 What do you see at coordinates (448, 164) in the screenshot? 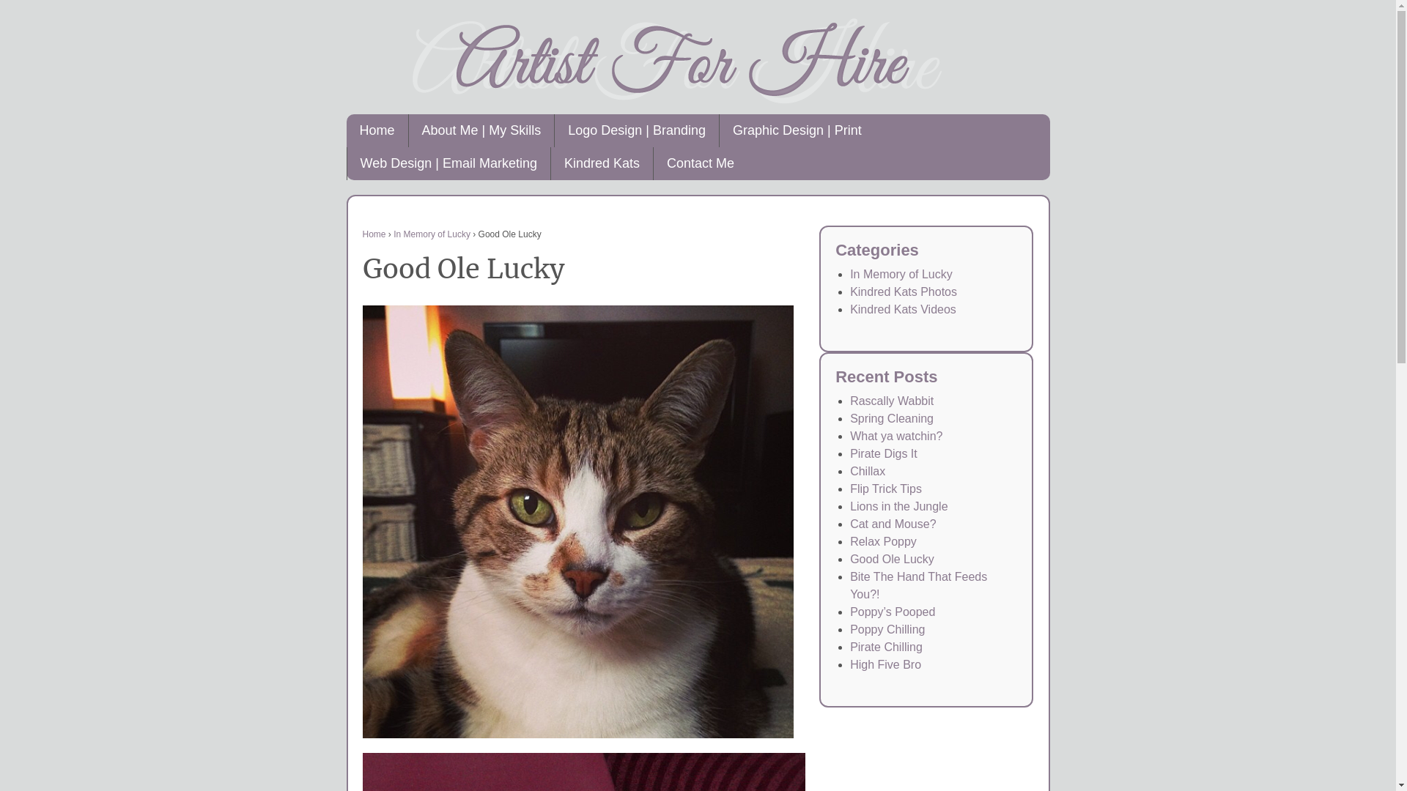
I see `Web Design | Email Marketing` at bounding box center [448, 164].